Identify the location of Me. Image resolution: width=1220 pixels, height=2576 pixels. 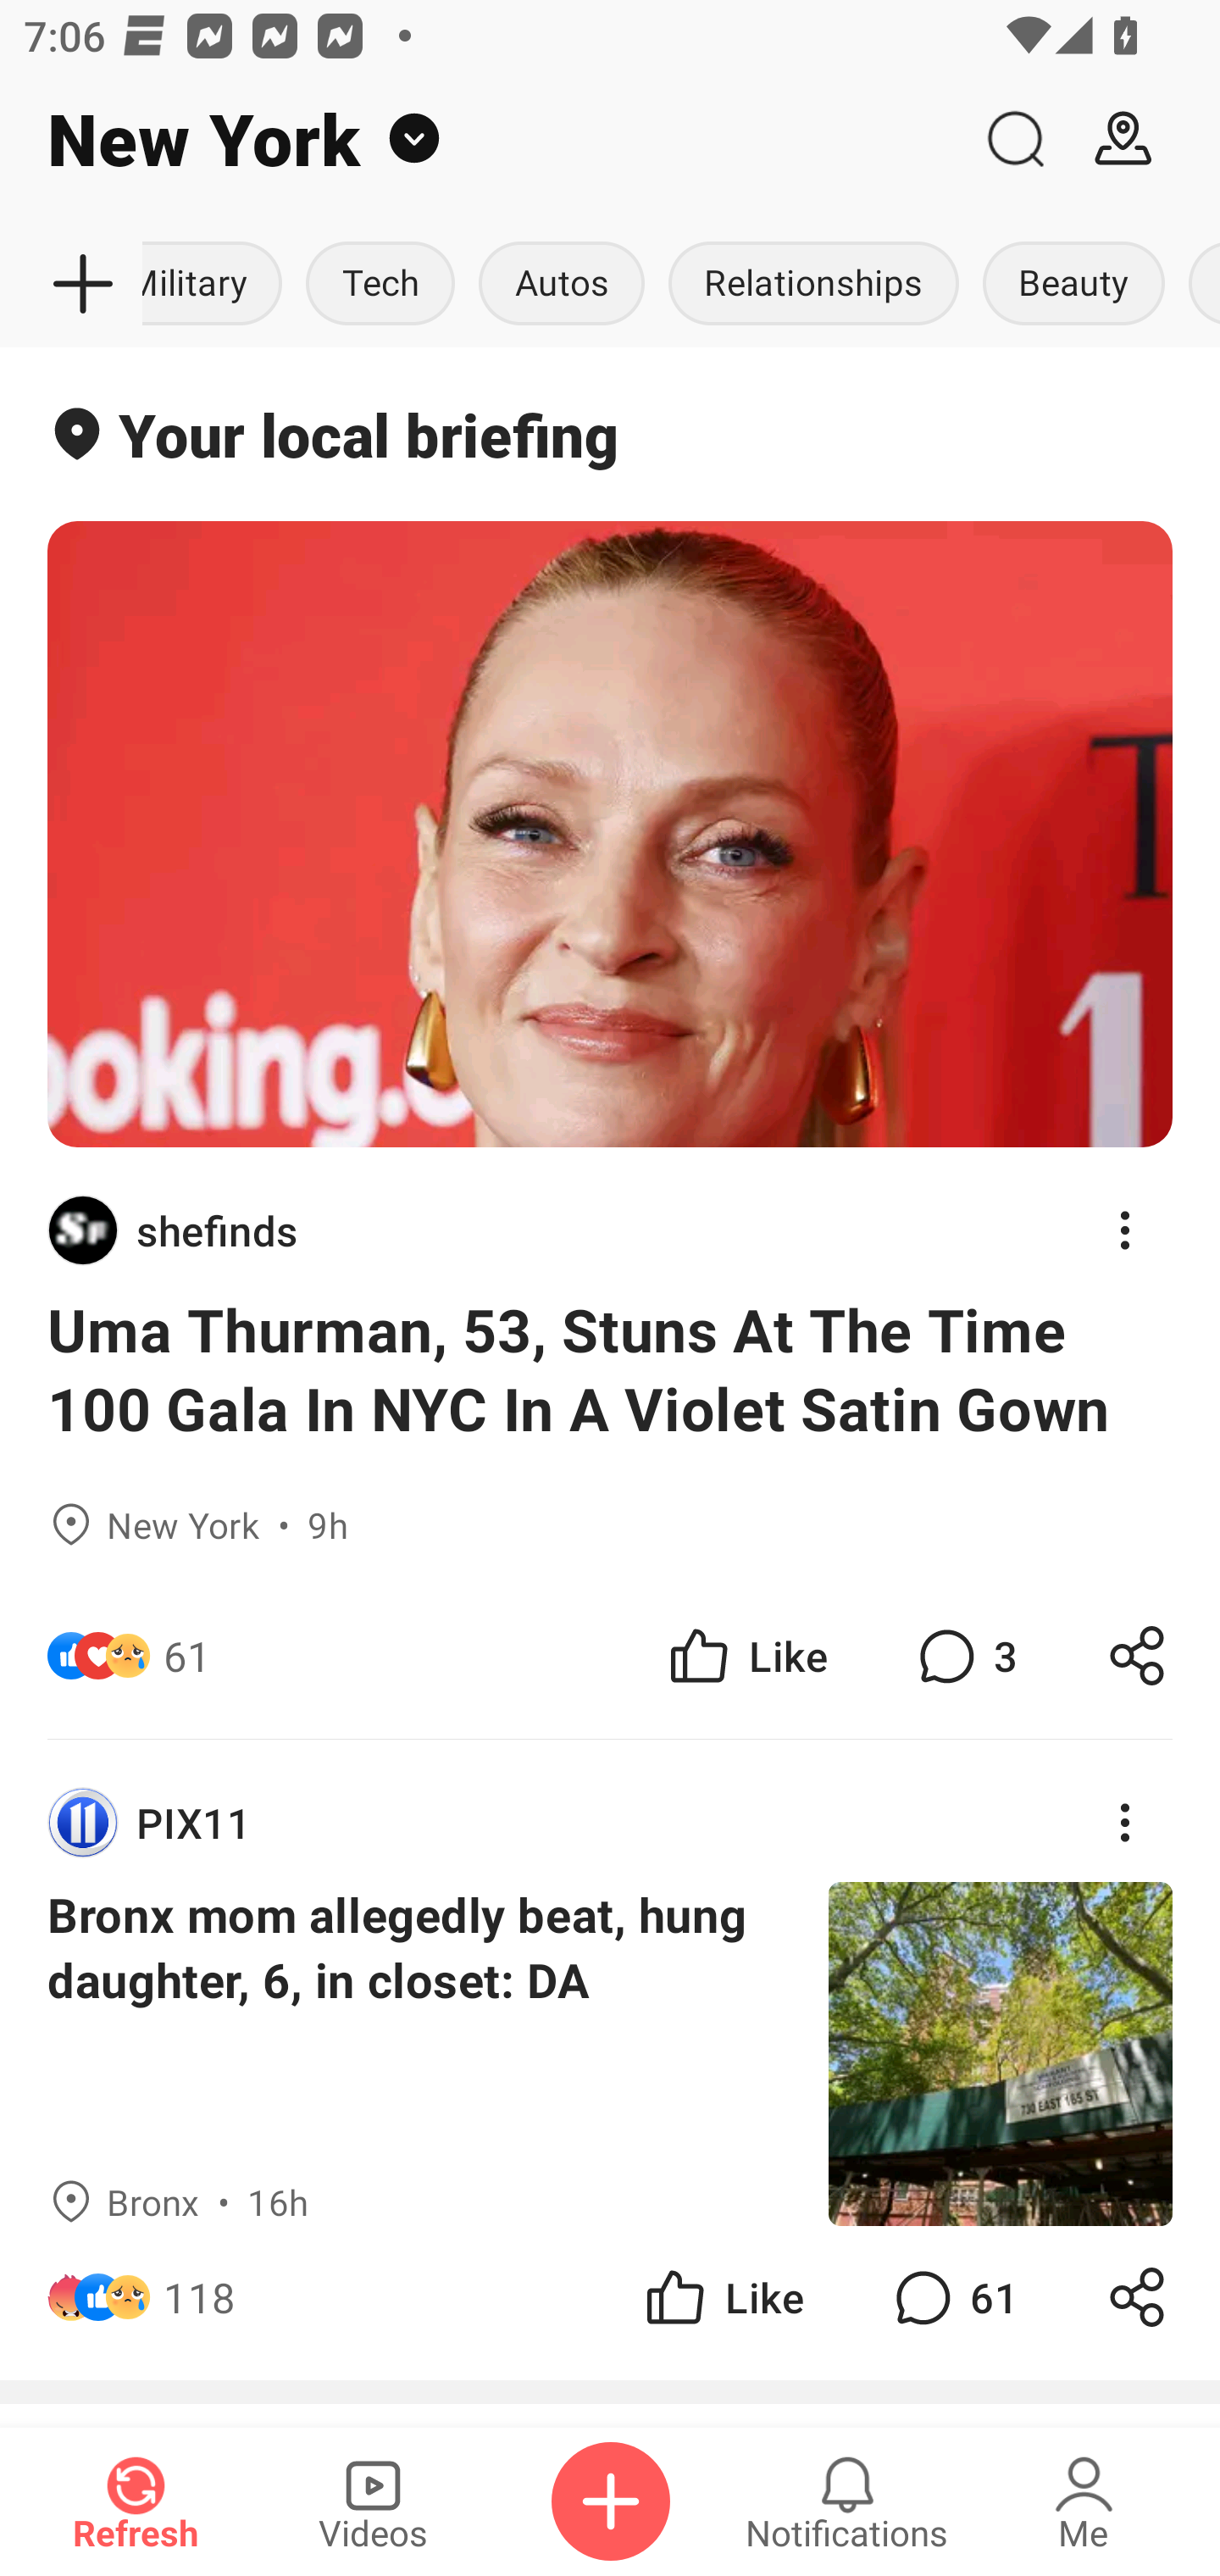
(1084, 2501).